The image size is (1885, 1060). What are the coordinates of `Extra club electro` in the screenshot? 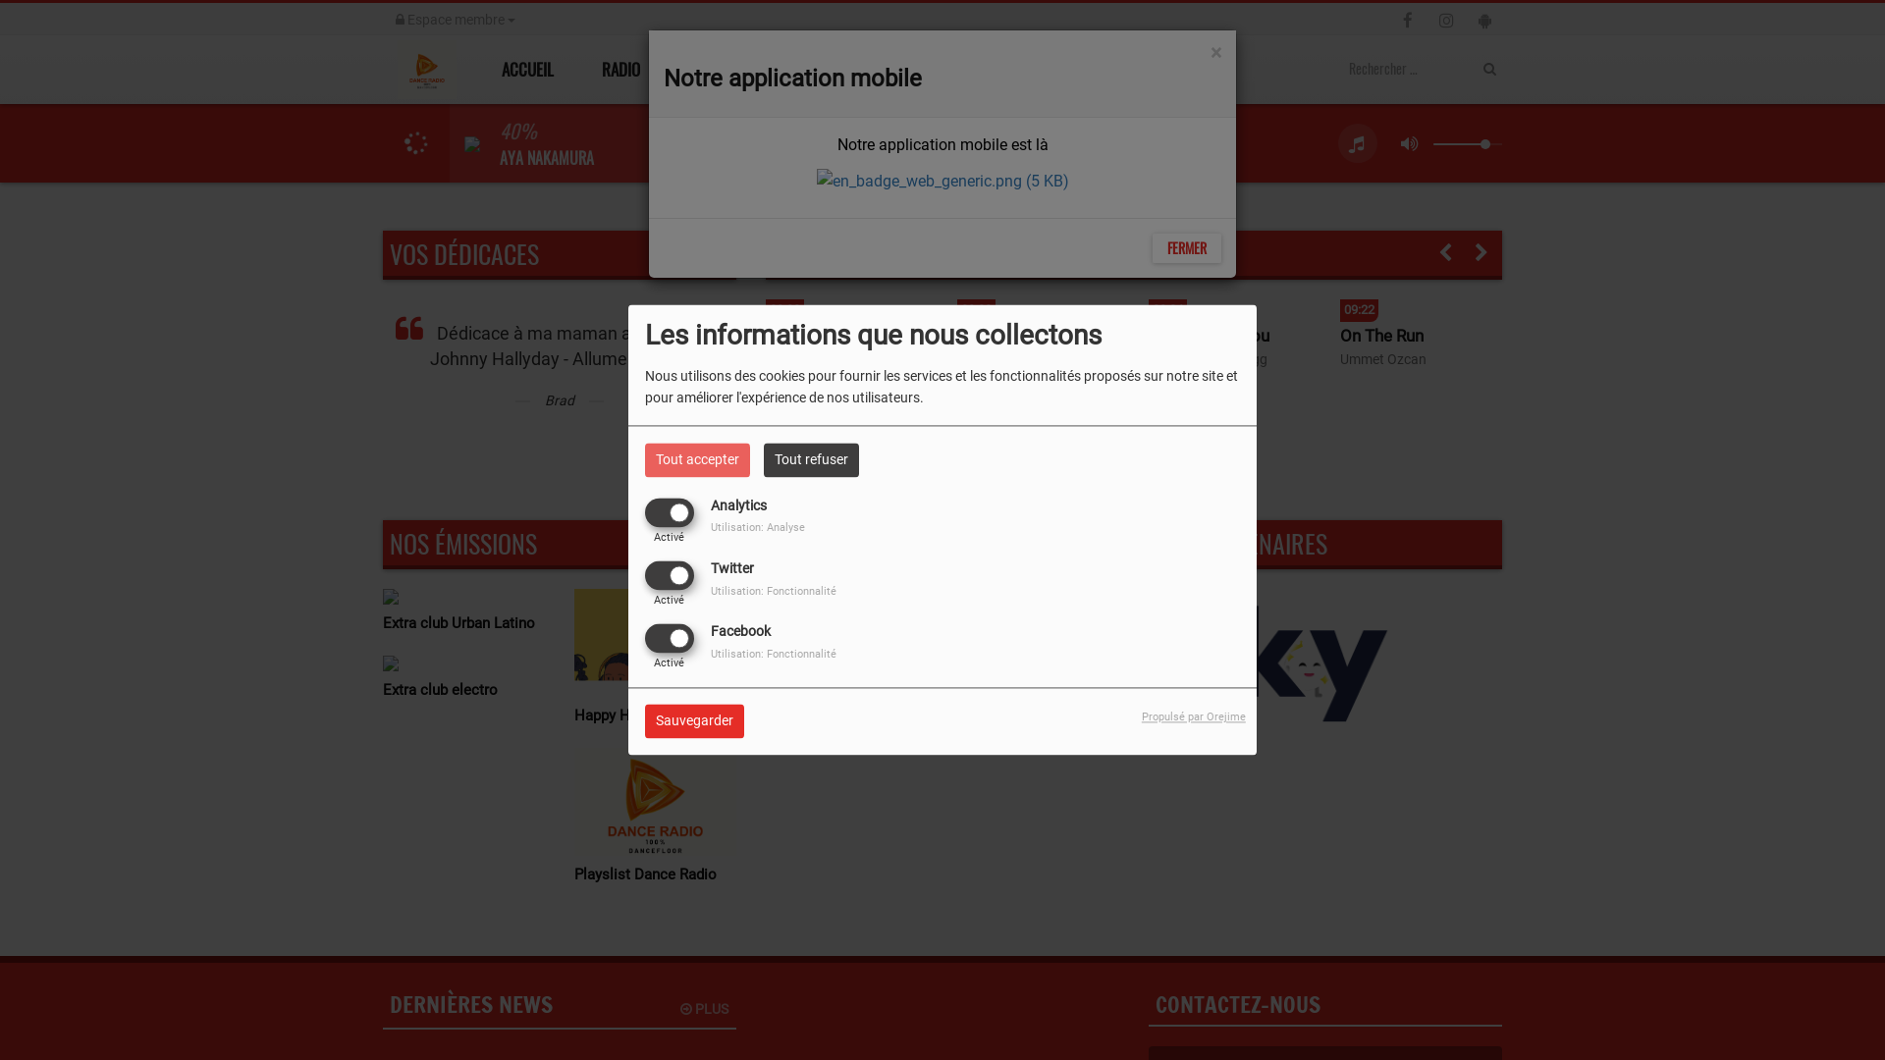 It's located at (463, 690).